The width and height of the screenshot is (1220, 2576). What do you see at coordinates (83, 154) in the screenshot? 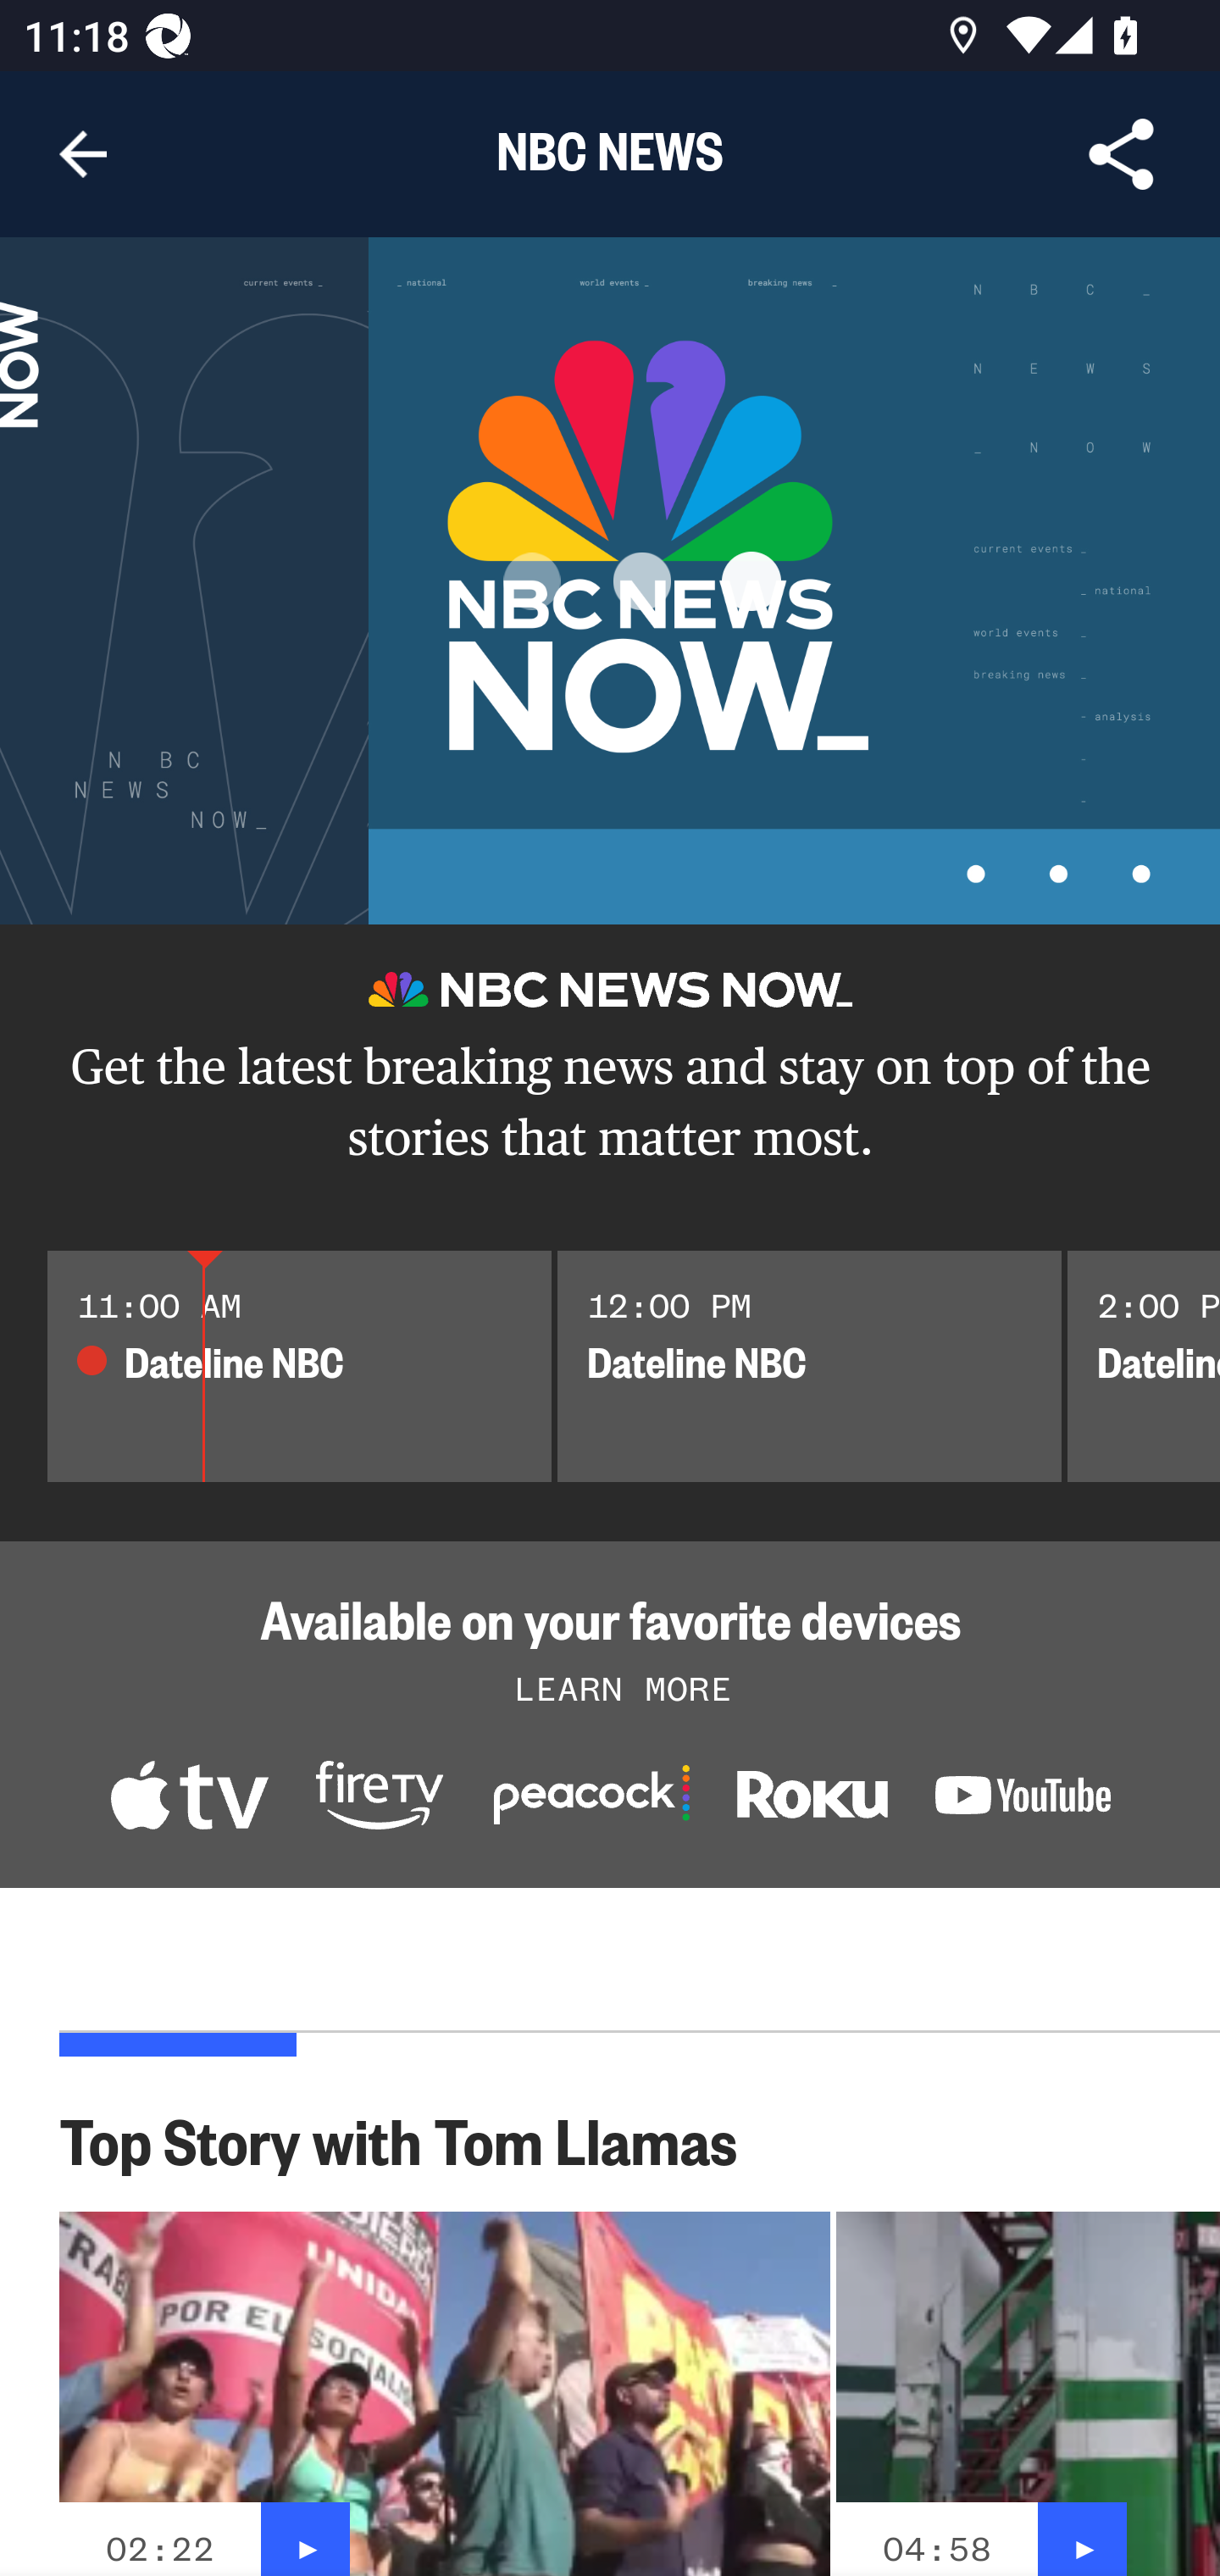
I see `Navigate up` at bounding box center [83, 154].